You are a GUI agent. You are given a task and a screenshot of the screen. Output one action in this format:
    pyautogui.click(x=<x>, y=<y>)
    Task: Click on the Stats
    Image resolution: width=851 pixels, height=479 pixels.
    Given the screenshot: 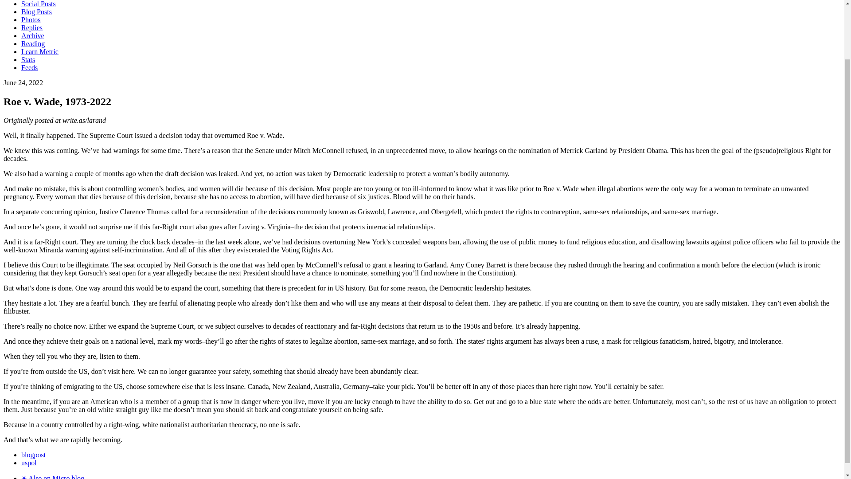 What is the action you would take?
    pyautogui.click(x=28, y=59)
    